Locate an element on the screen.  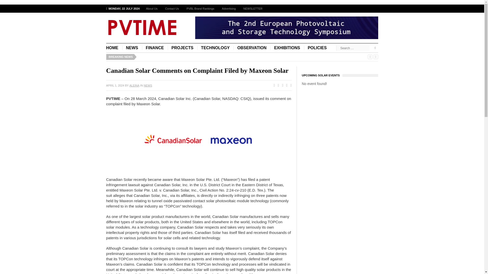
FINANCE is located at coordinates (155, 48).